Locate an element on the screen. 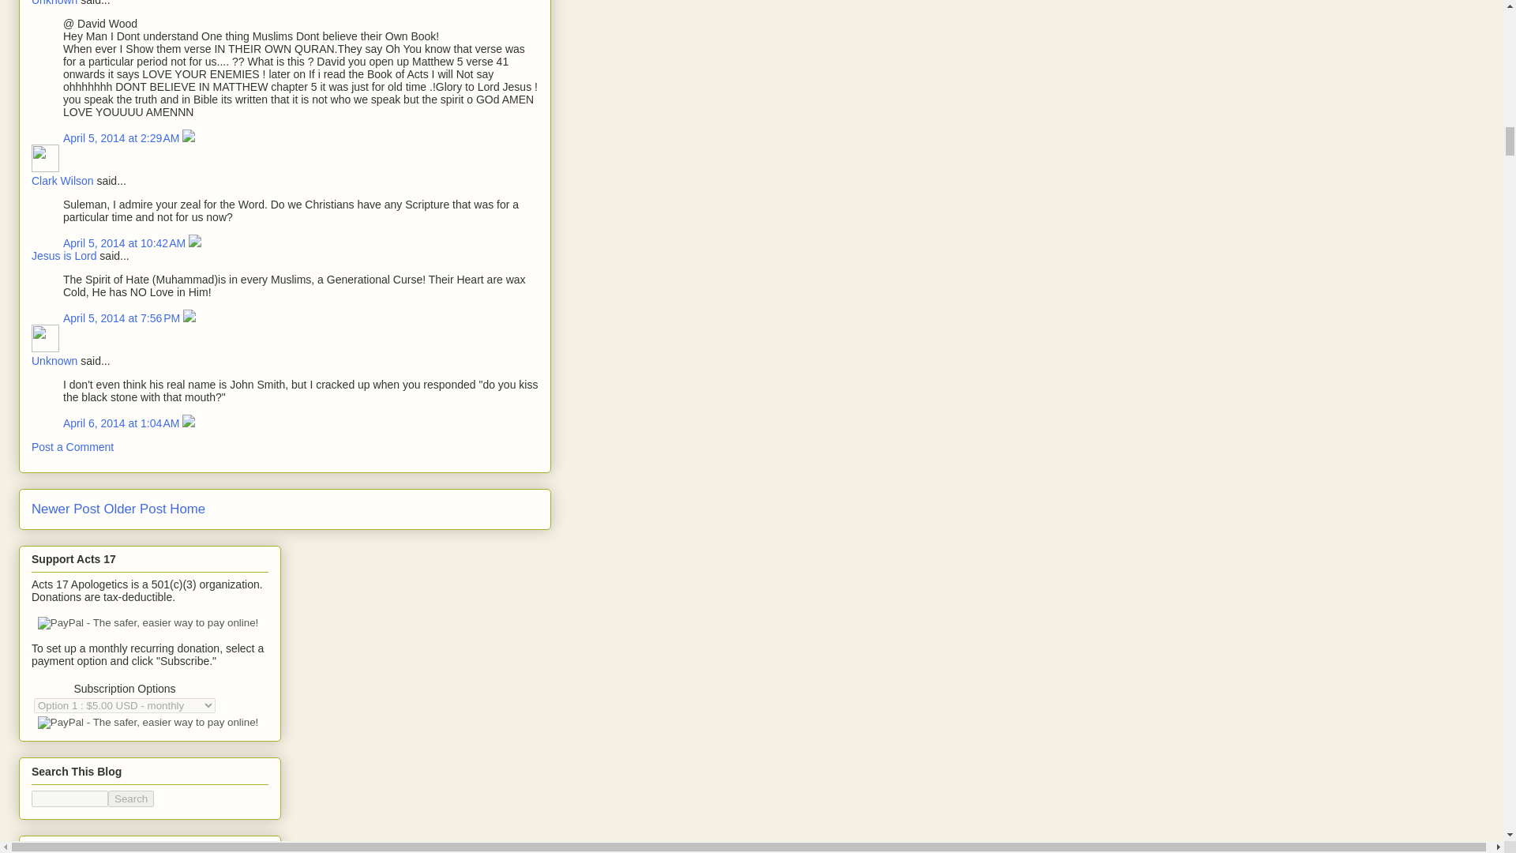 This screenshot has width=1516, height=853. Search is located at coordinates (131, 799).